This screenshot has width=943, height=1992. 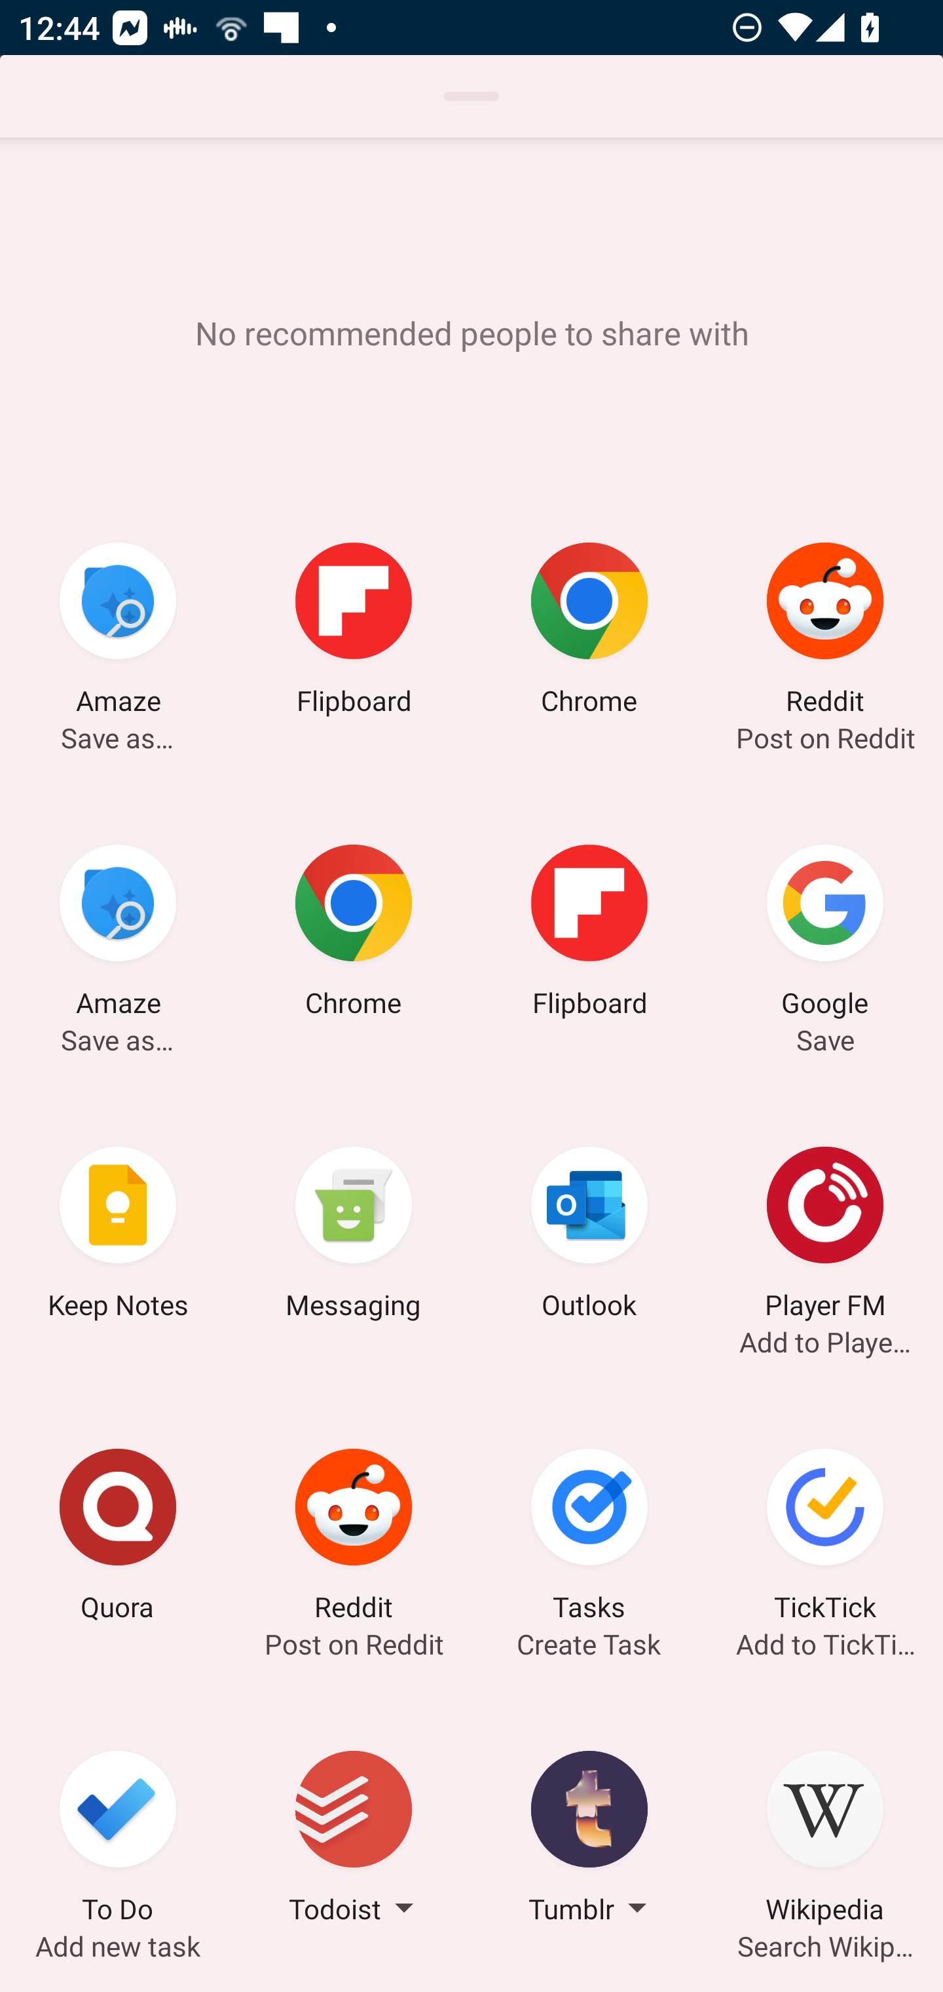 I want to click on Chrome, so click(x=589, y=632).